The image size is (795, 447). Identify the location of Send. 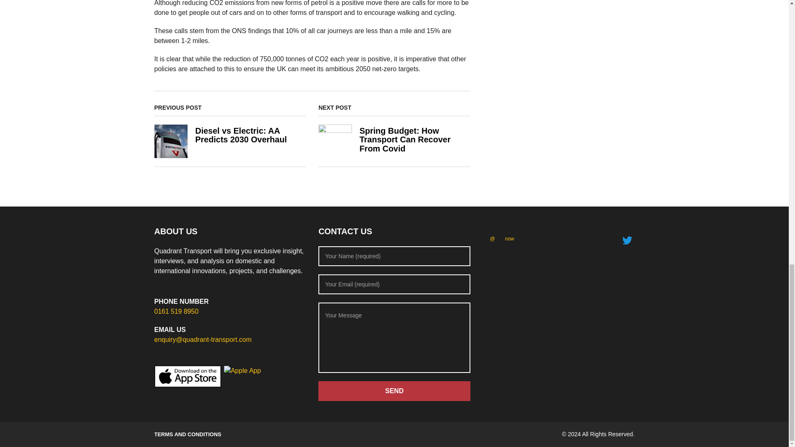
(394, 391).